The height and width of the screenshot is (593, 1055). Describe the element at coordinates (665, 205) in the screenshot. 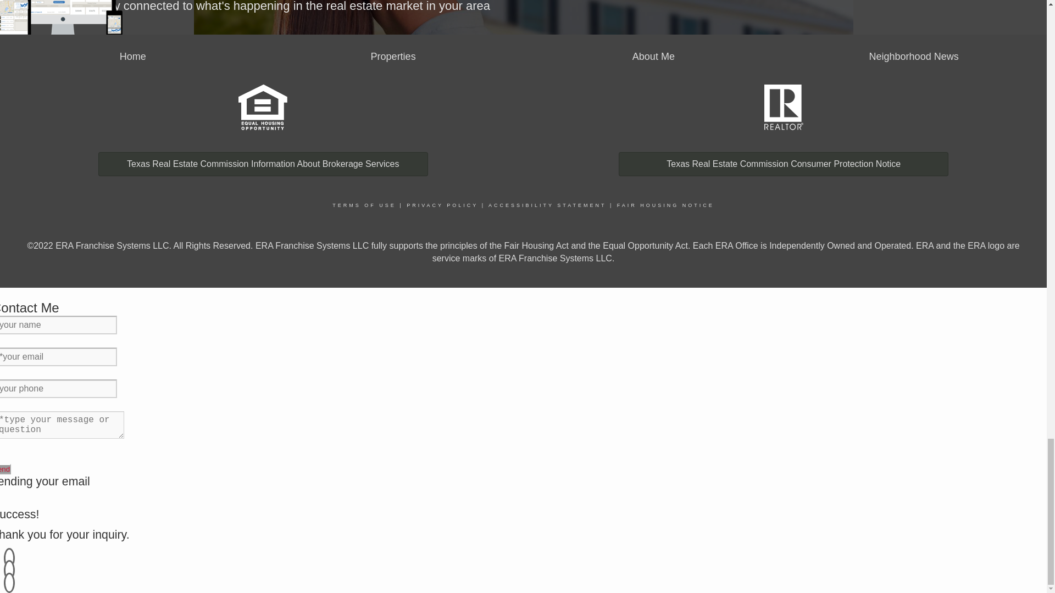

I see `FAIR HOUSING NOTICE` at that location.